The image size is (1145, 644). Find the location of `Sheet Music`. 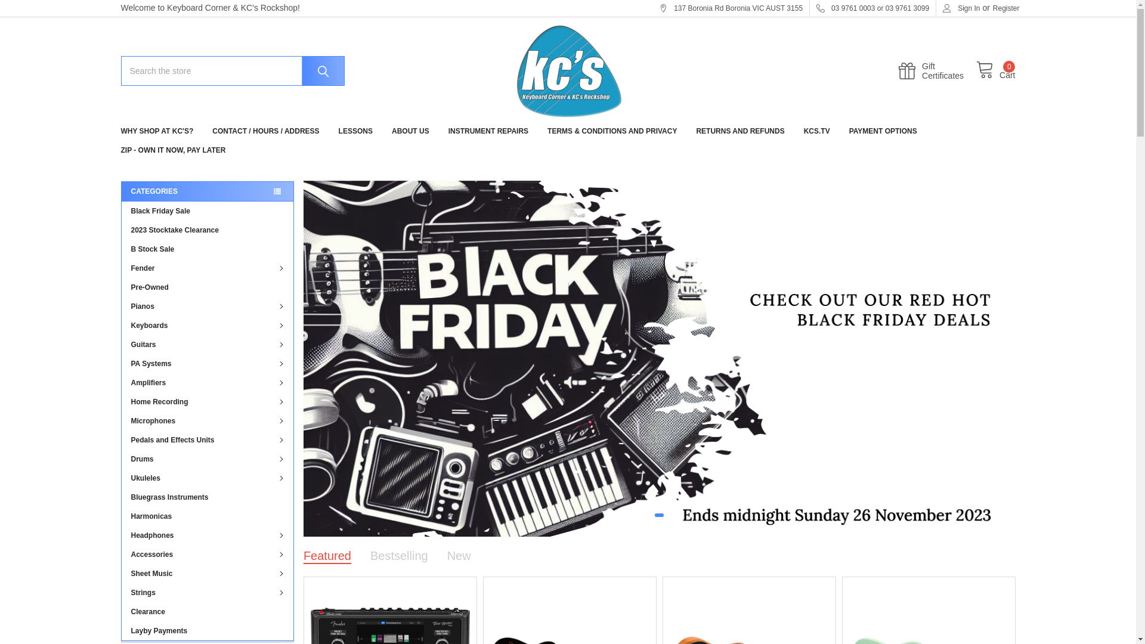

Sheet Music is located at coordinates (208, 574).